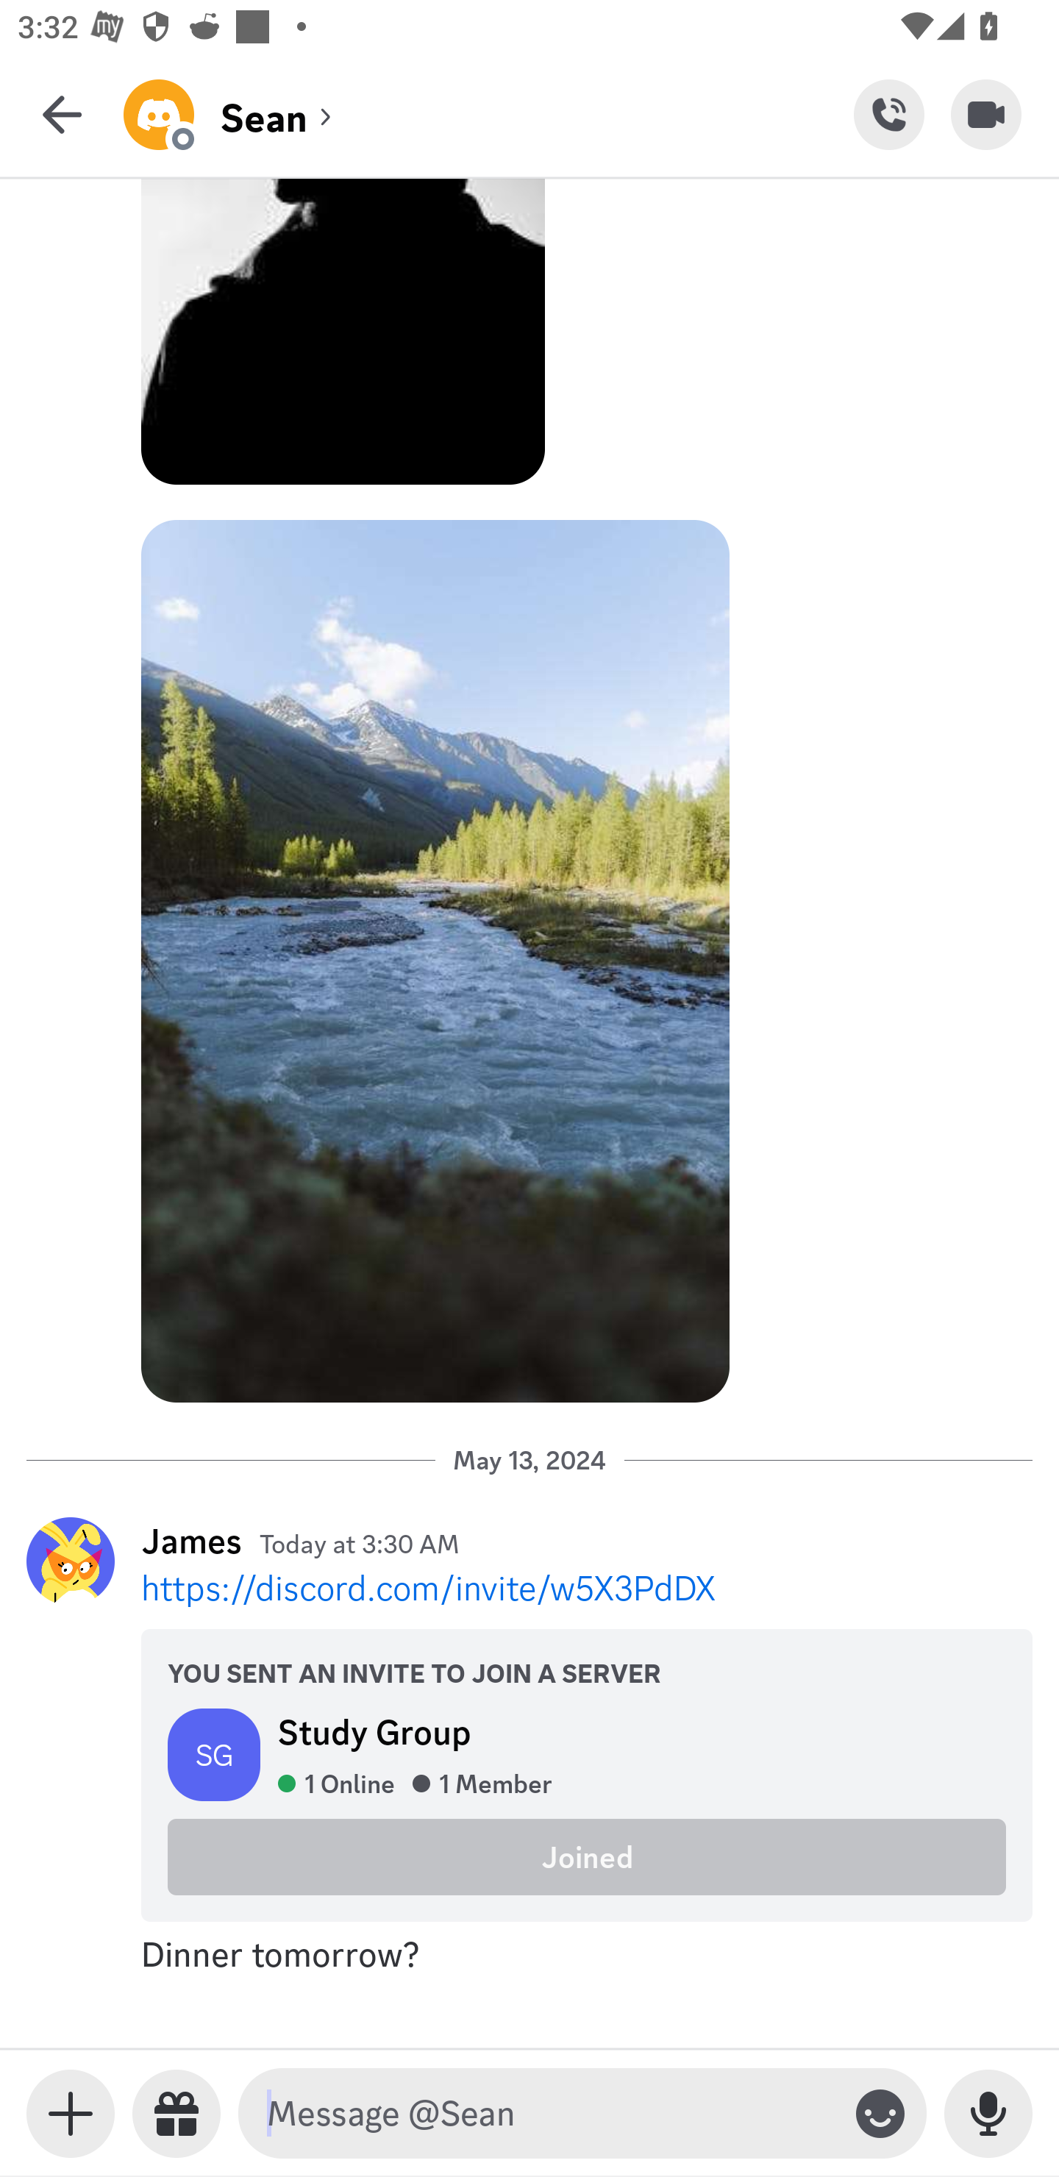 This screenshot has width=1059, height=2177. Describe the element at coordinates (549, 2114) in the screenshot. I see `Message @Sean` at that location.